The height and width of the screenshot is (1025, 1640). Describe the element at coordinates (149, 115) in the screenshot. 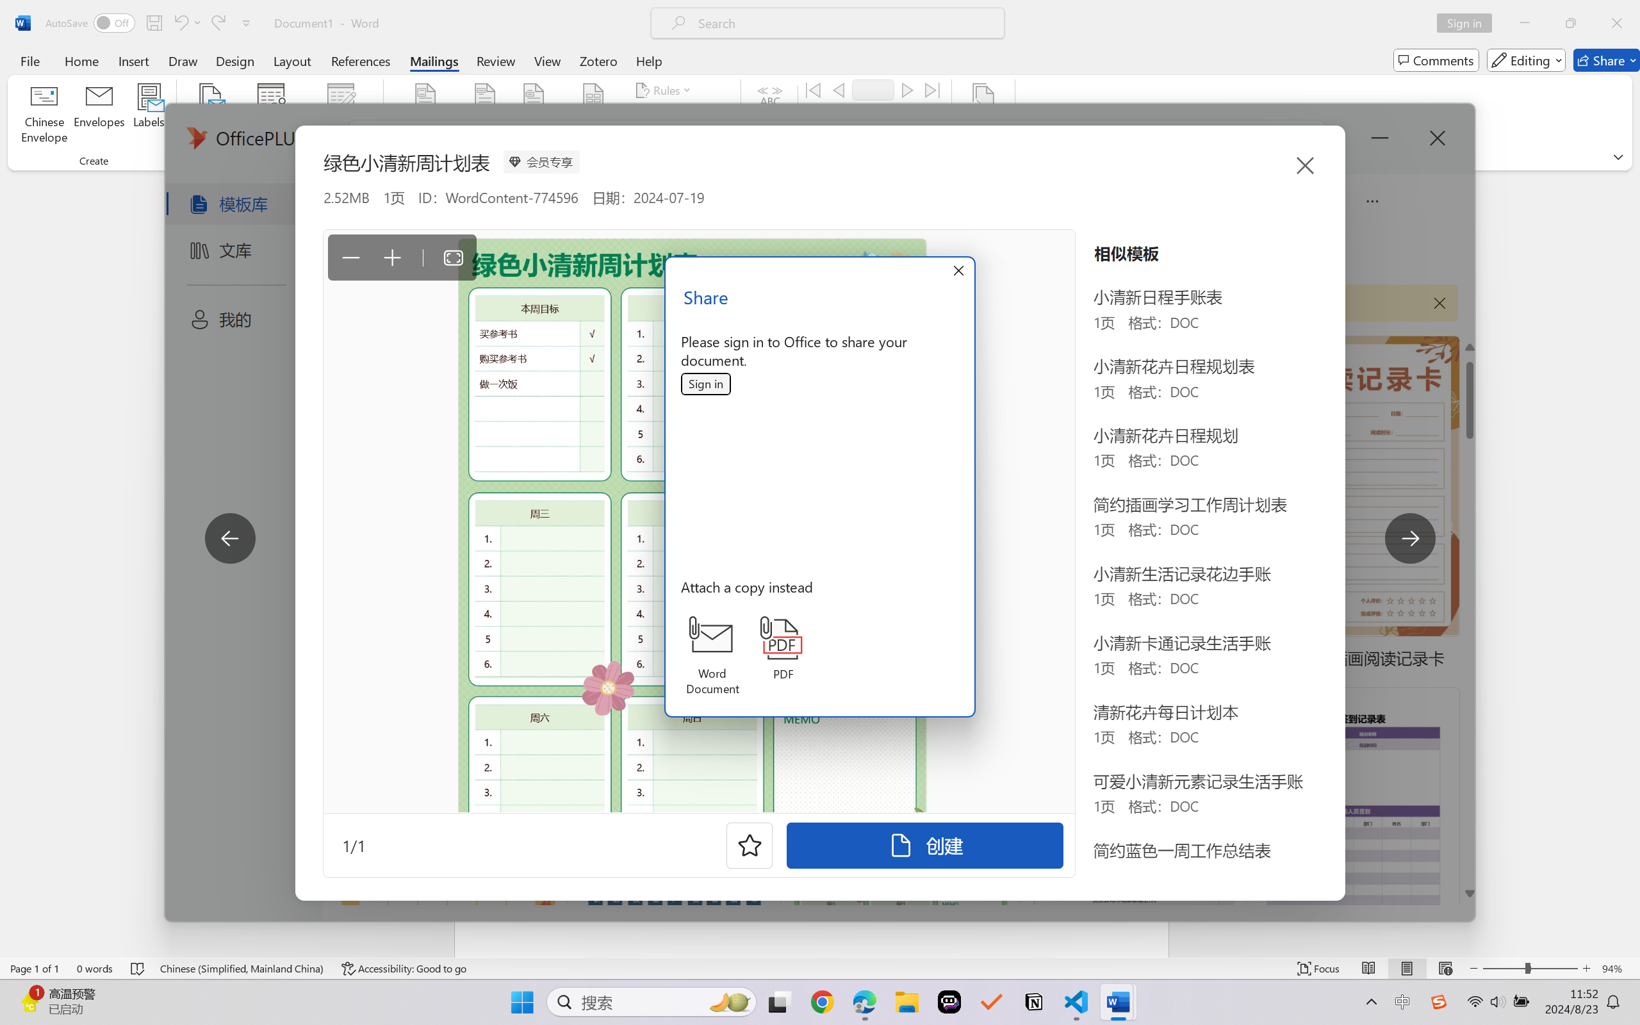

I see `Labels...` at that location.